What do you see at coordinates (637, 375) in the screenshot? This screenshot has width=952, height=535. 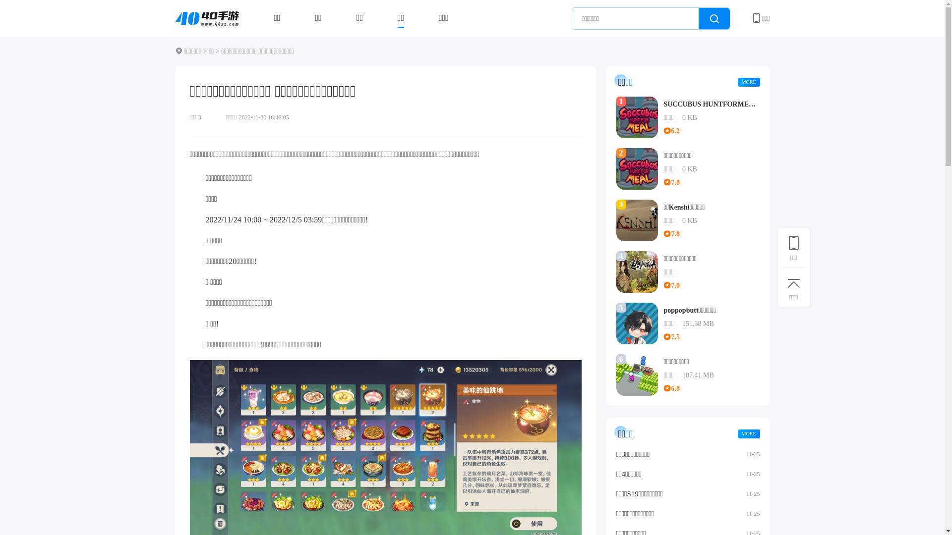 I see `6` at bounding box center [637, 375].